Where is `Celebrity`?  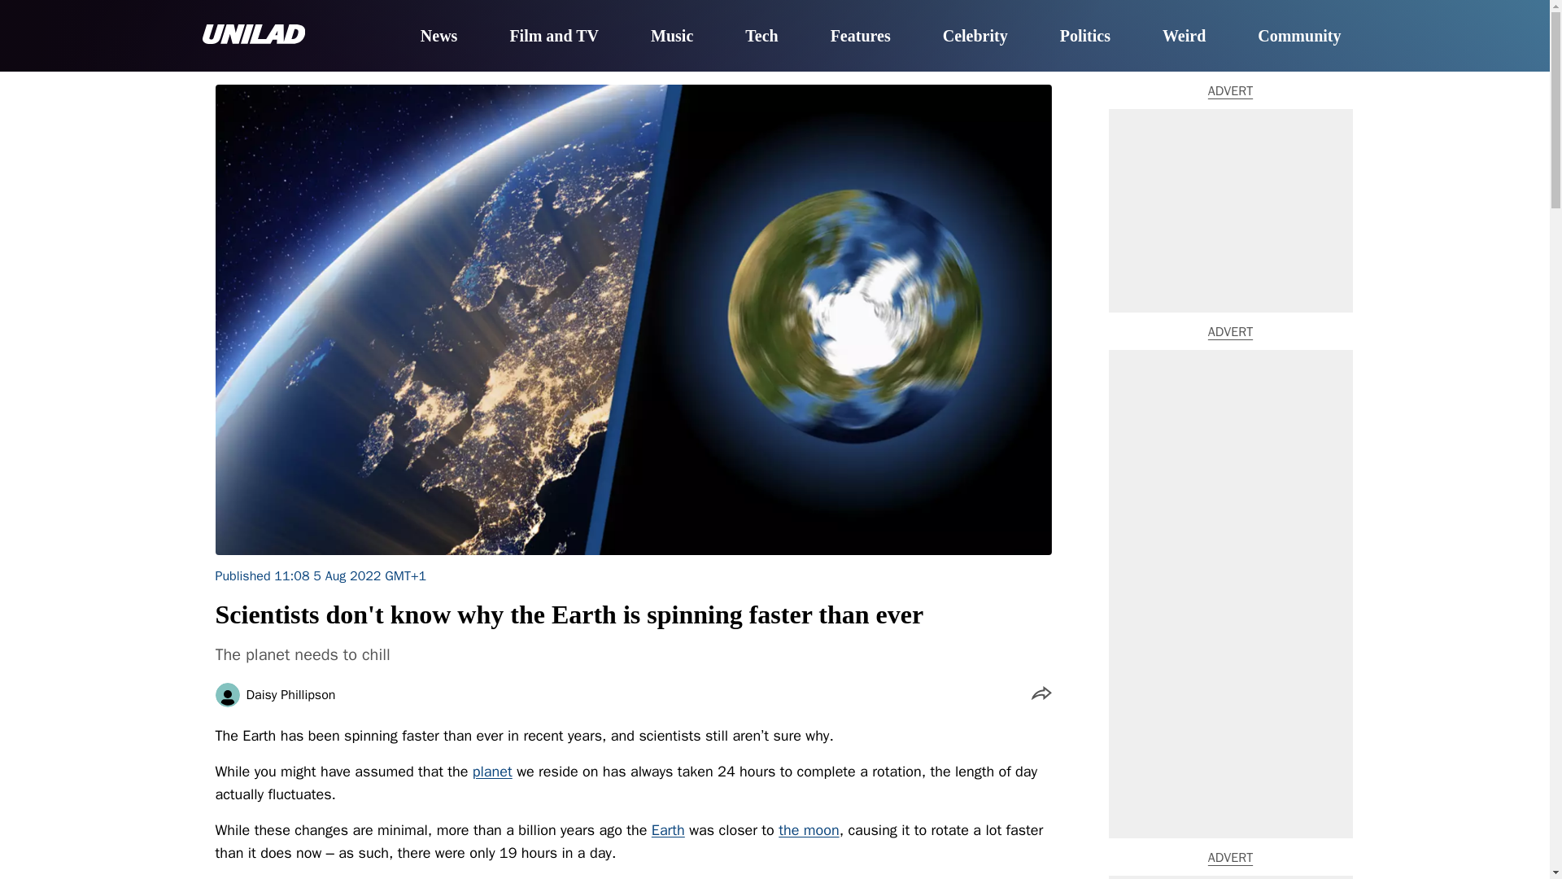 Celebrity is located at coordinates (975, 37).